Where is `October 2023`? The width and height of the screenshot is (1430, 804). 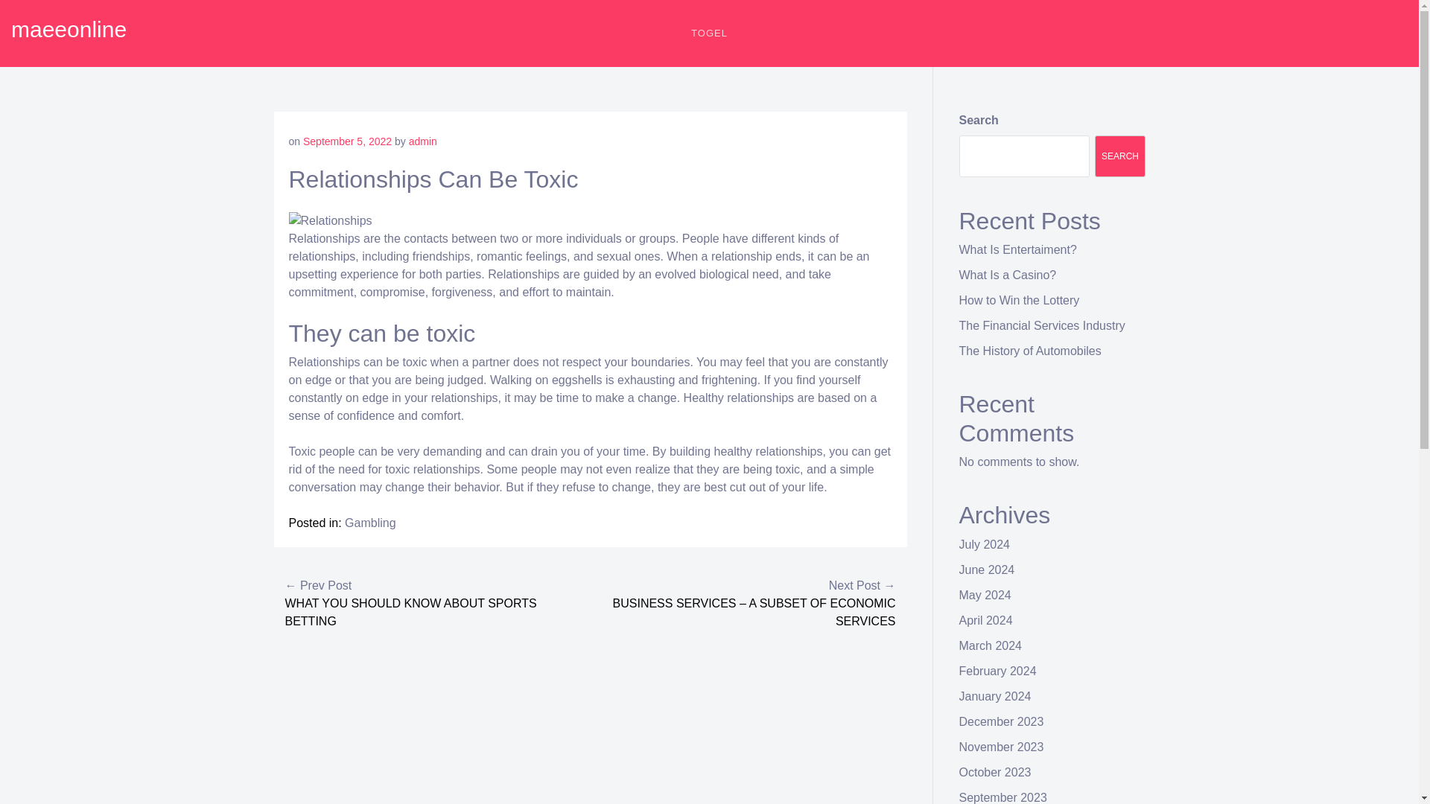
October 2023 is located at coordinates (995, 773).